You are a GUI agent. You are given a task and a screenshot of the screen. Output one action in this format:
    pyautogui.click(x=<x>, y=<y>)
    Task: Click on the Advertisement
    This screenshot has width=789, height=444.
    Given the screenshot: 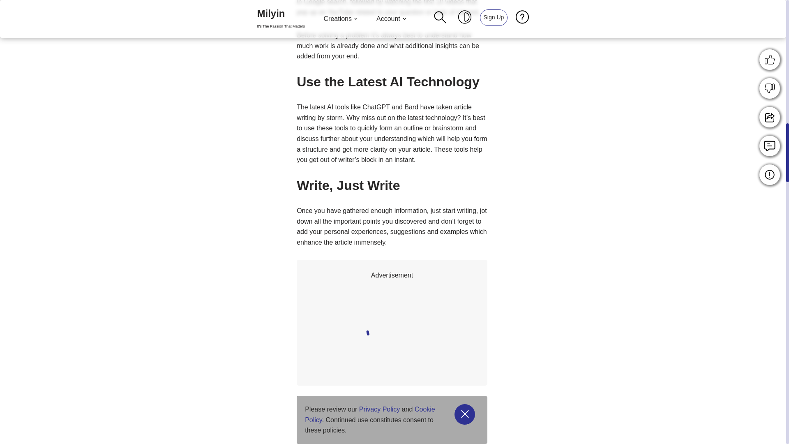 What is the action you would take?
    pyautogui.click(x=449, y=335)
    